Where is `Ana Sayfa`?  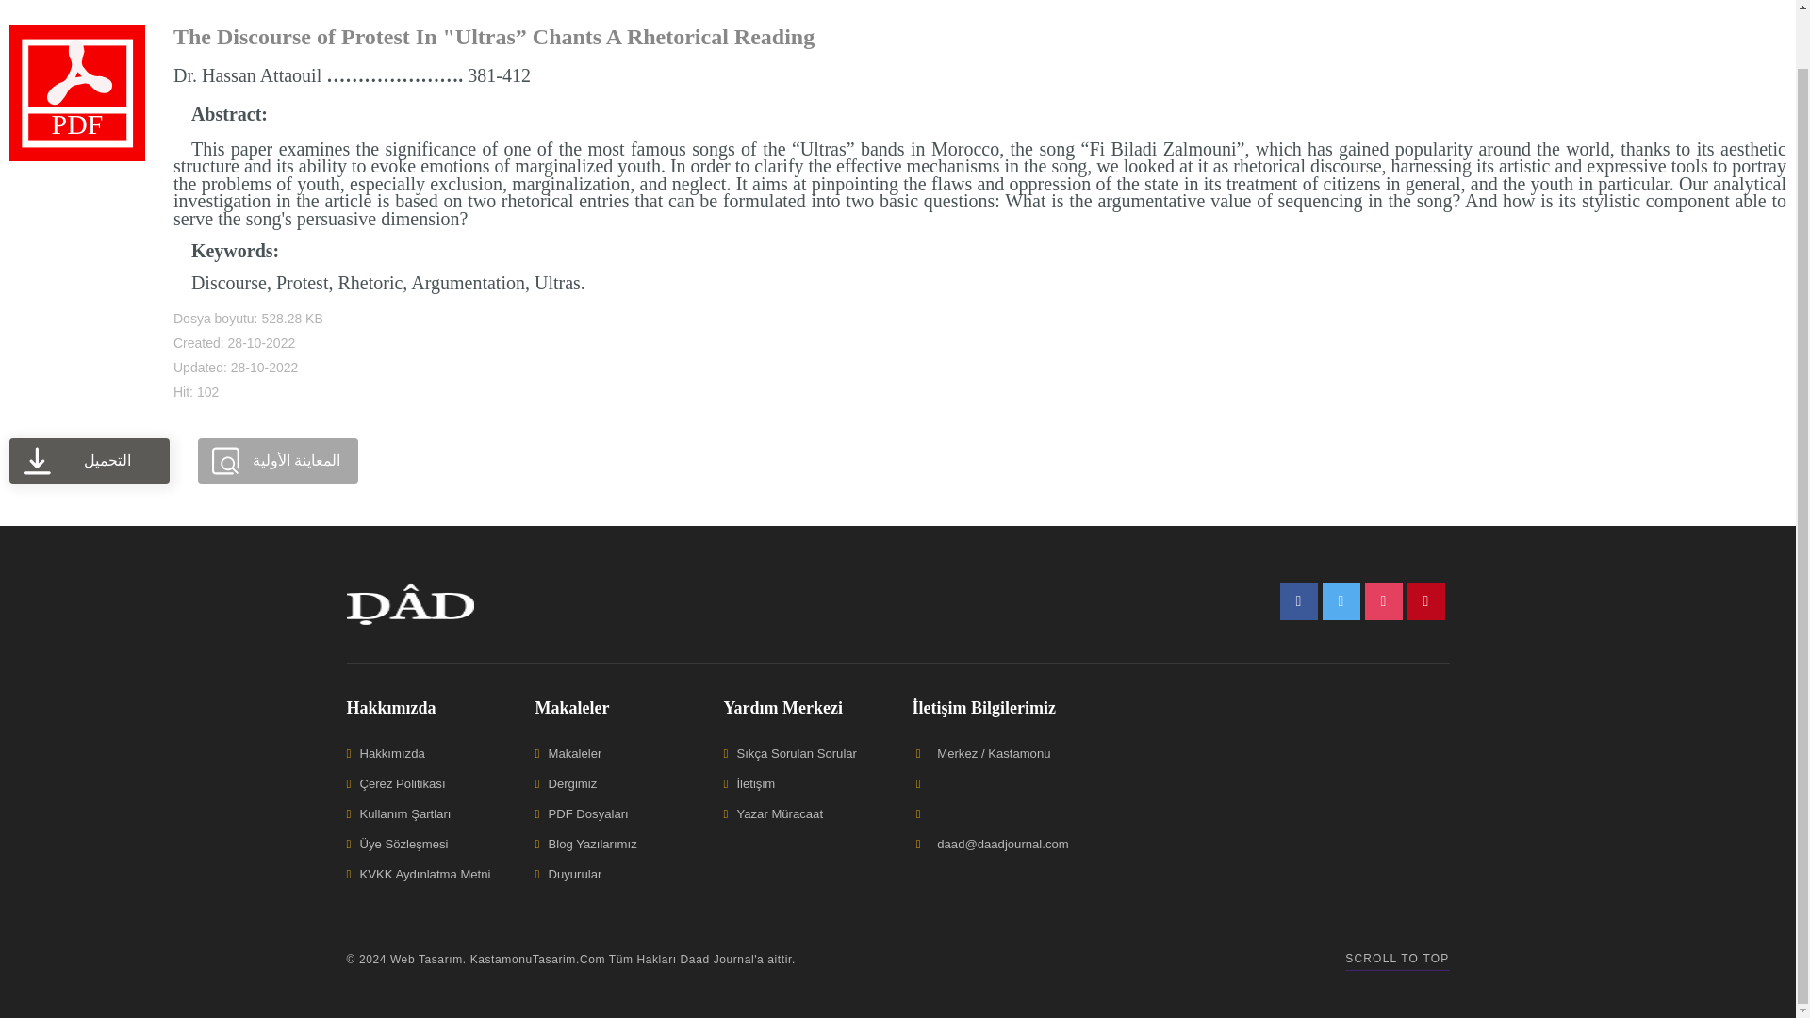 Ana Sayfa is located at coordinates (353, 8).